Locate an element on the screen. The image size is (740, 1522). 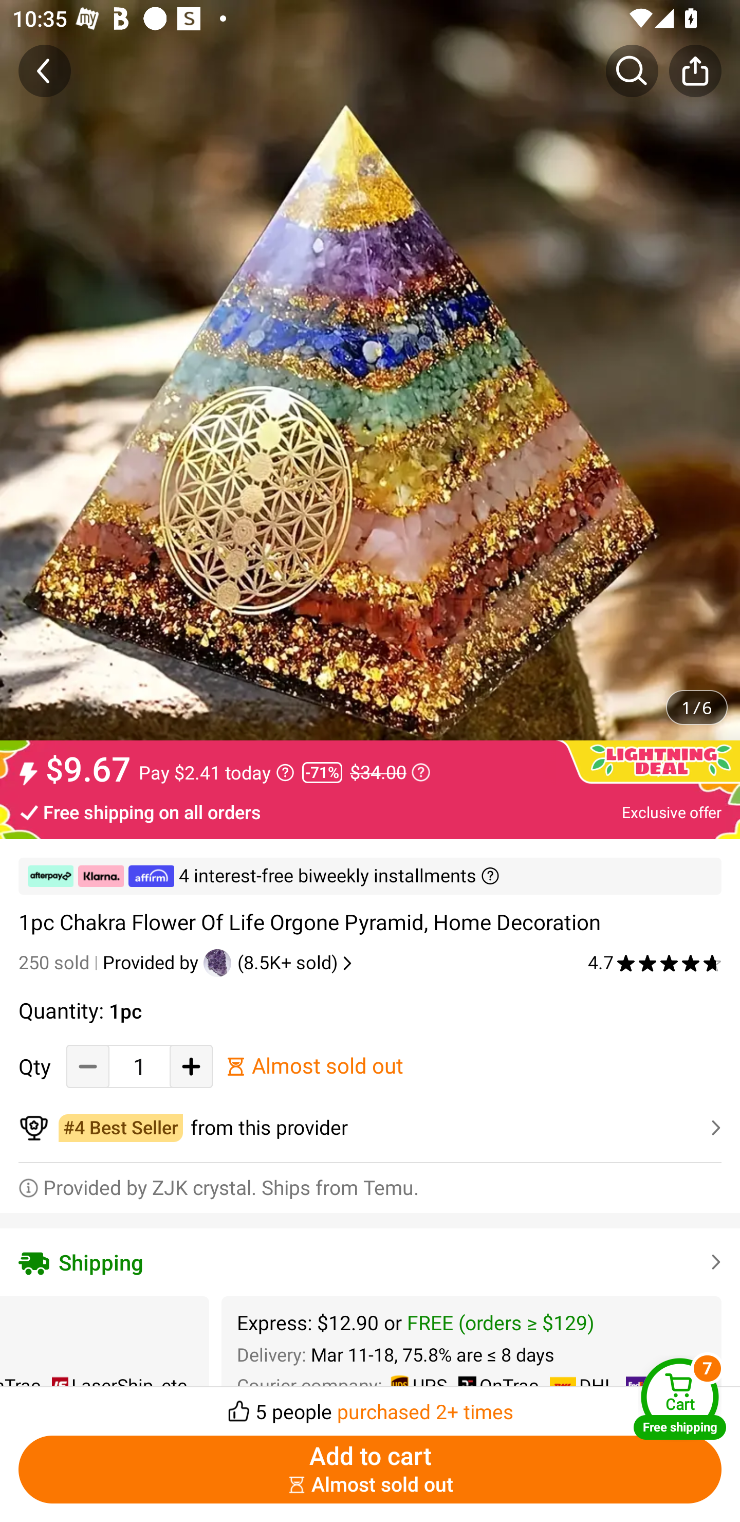
250 sold Provided by  is located at coordinates (111, 963).